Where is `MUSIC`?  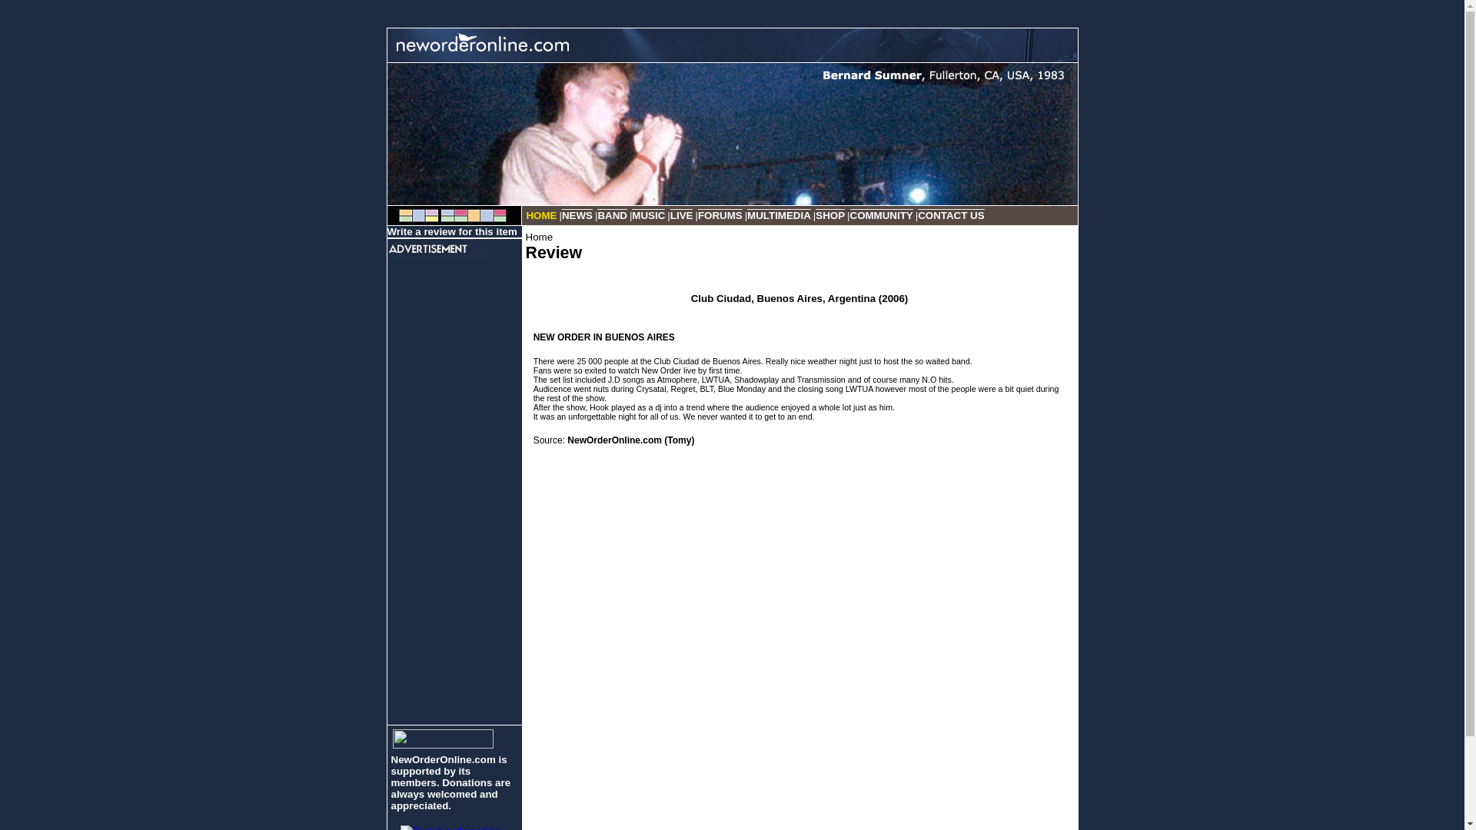 MUSIC is located at coordinates (648, 215).